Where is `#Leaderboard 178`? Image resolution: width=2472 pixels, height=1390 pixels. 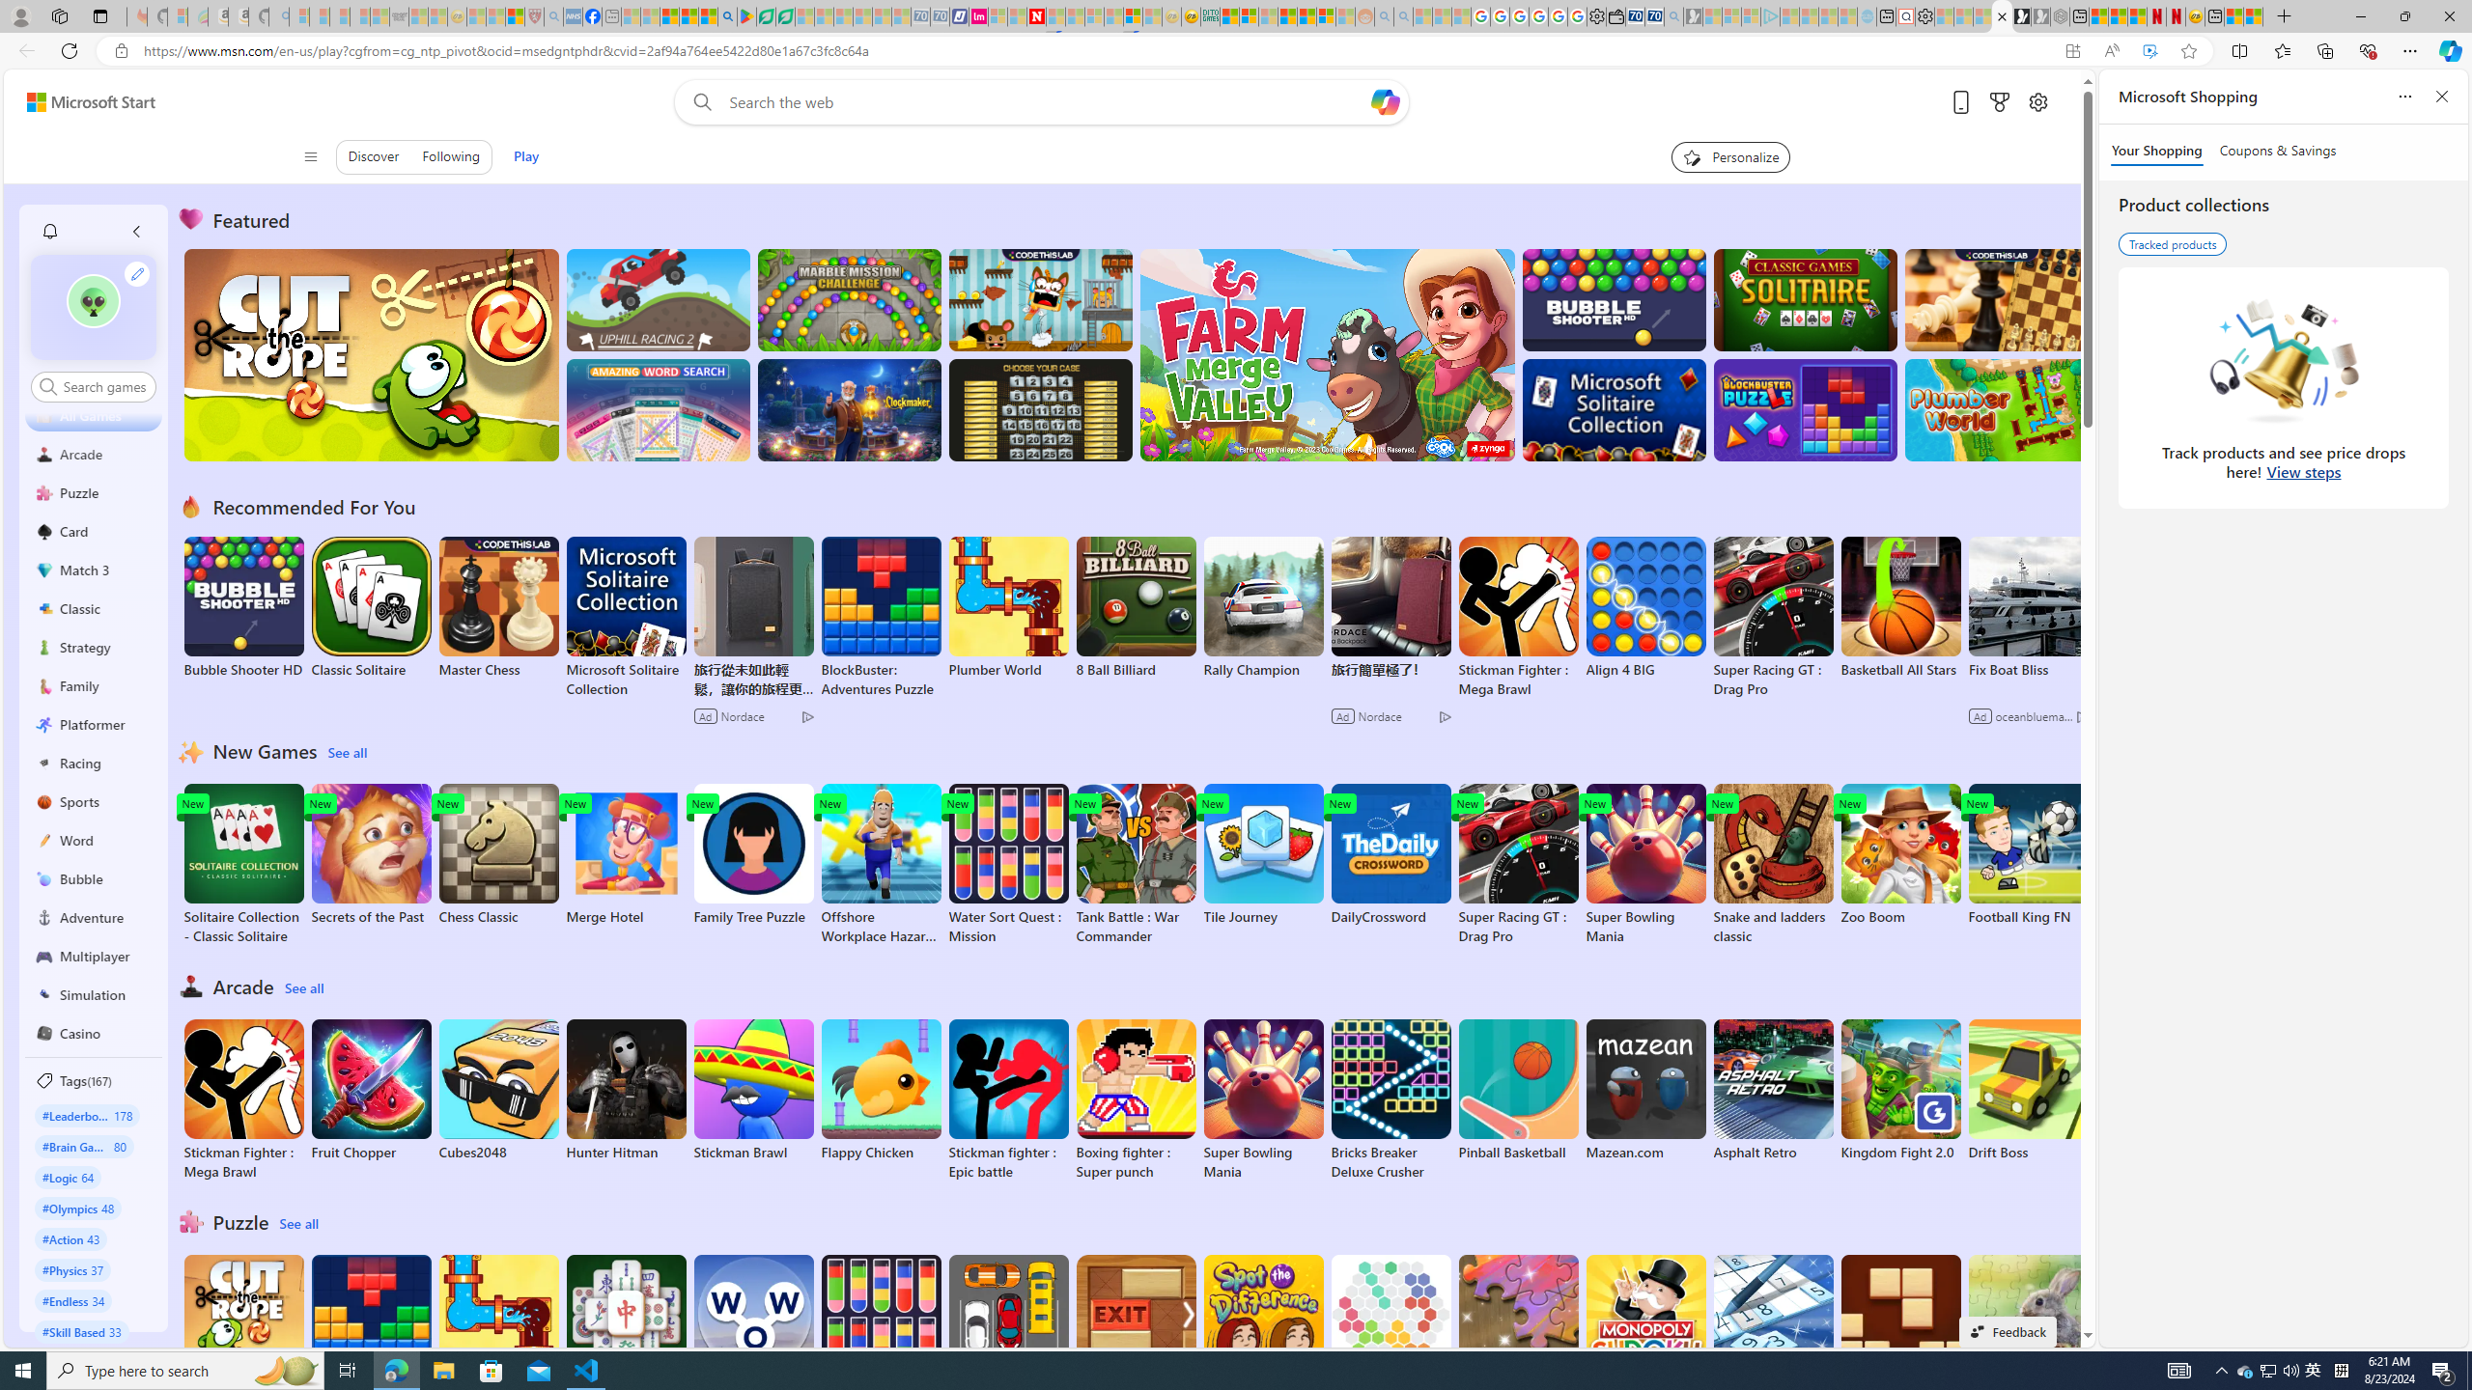 #Leaderboard 178 is located at coordinates (87, 1115).